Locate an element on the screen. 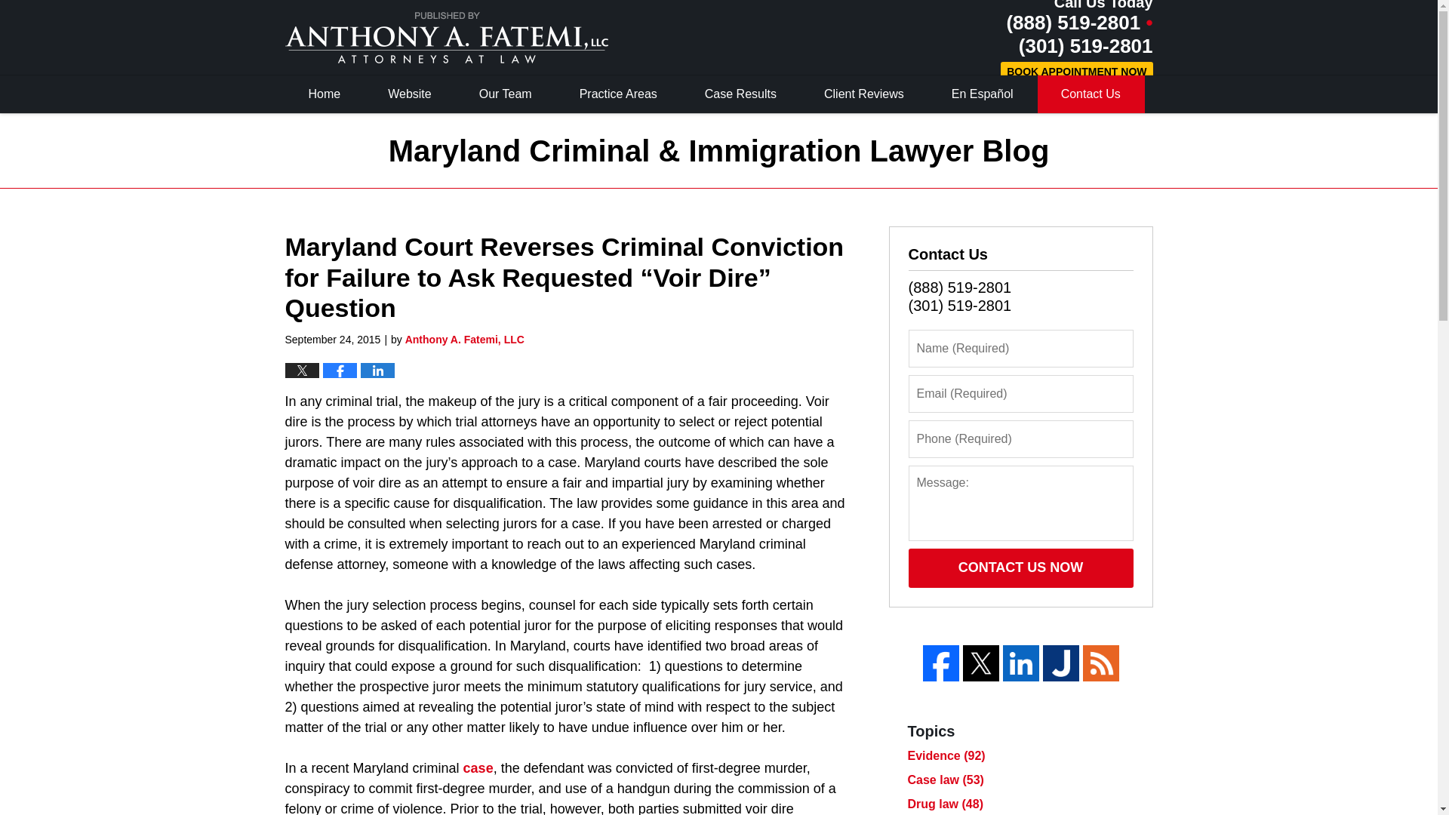 The image size is (1449, 815). LinkedIn is located at coordinates (1020, 663).